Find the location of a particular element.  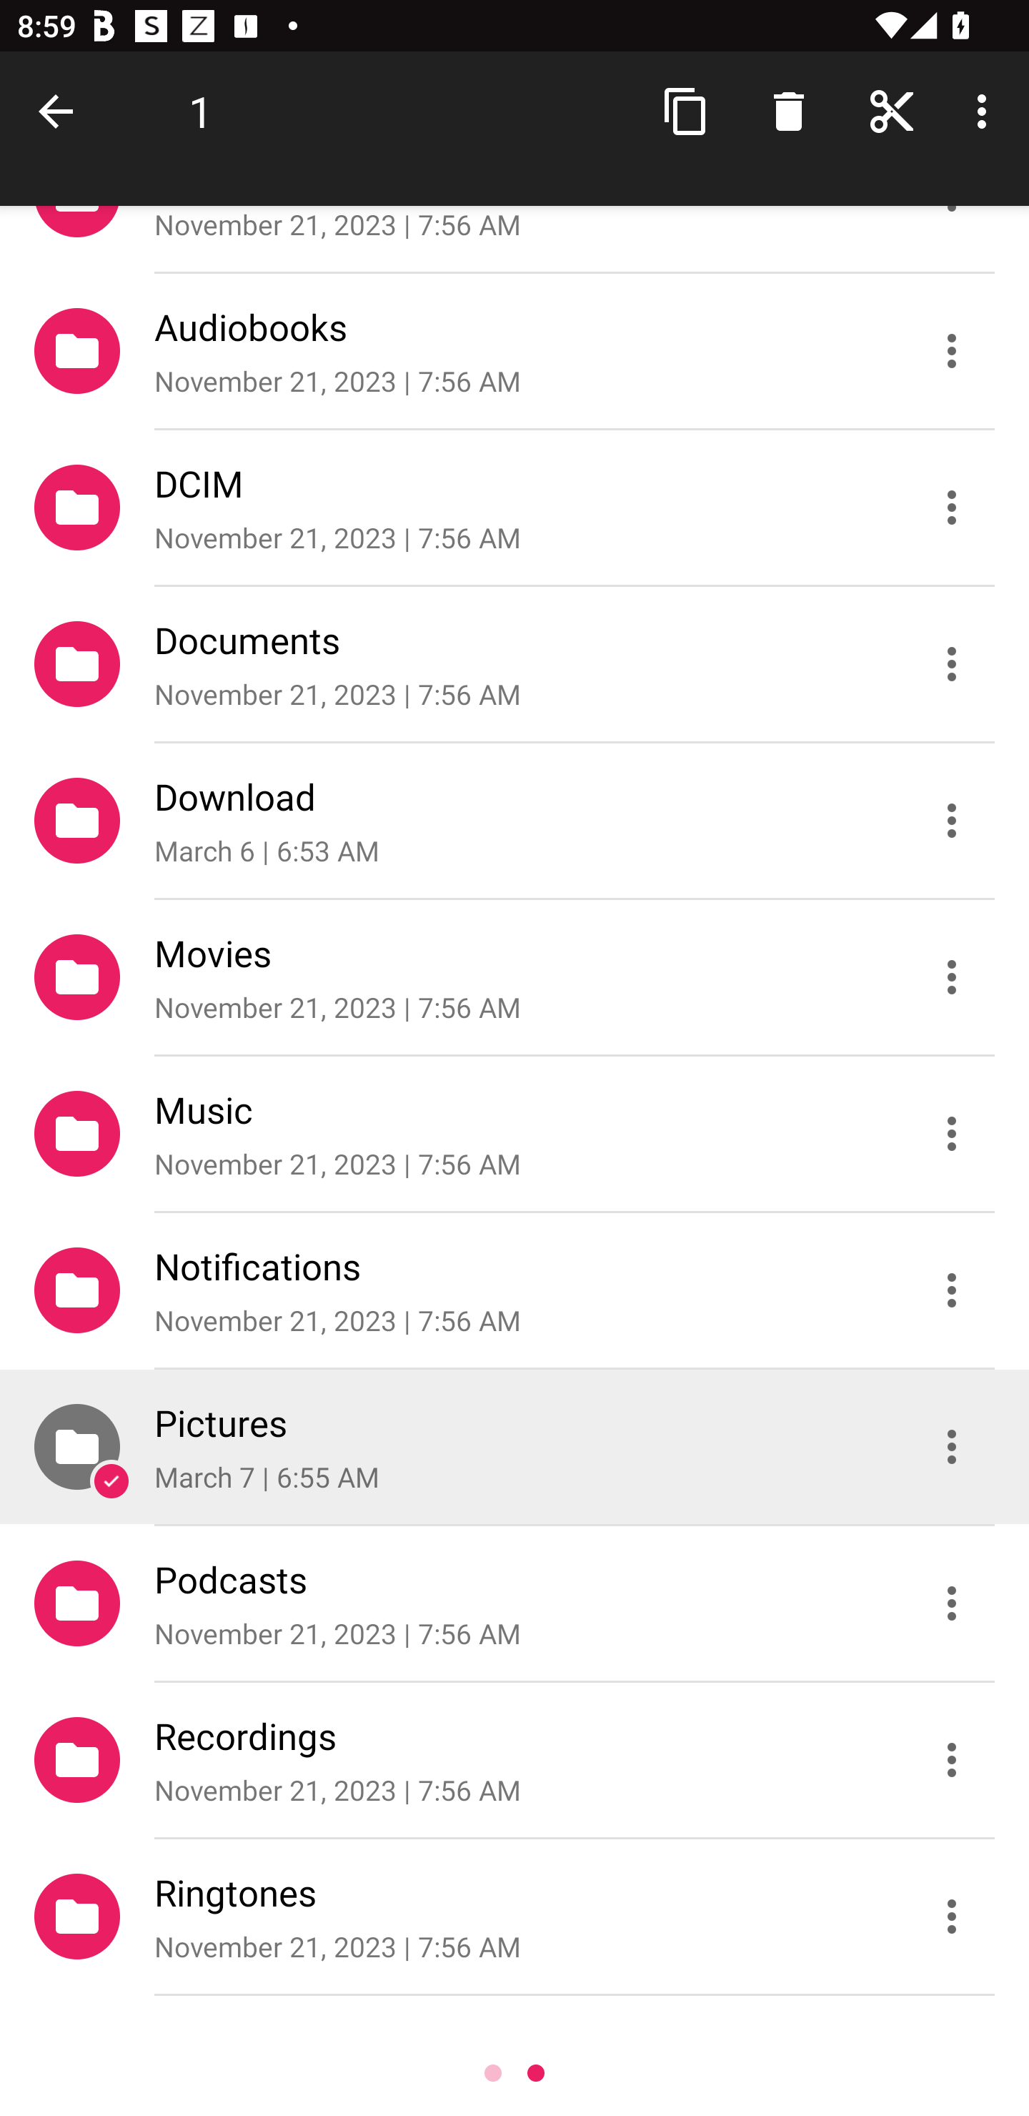

Music November 21, 2023 | 7:56 AM is located at coordinates (514, 1133).